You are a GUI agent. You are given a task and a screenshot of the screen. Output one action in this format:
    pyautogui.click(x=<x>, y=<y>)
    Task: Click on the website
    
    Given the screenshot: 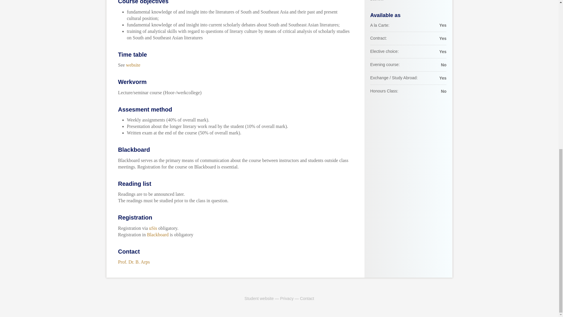 What is the action you would take?
    pyautogui.click(x=133, y=65)
    